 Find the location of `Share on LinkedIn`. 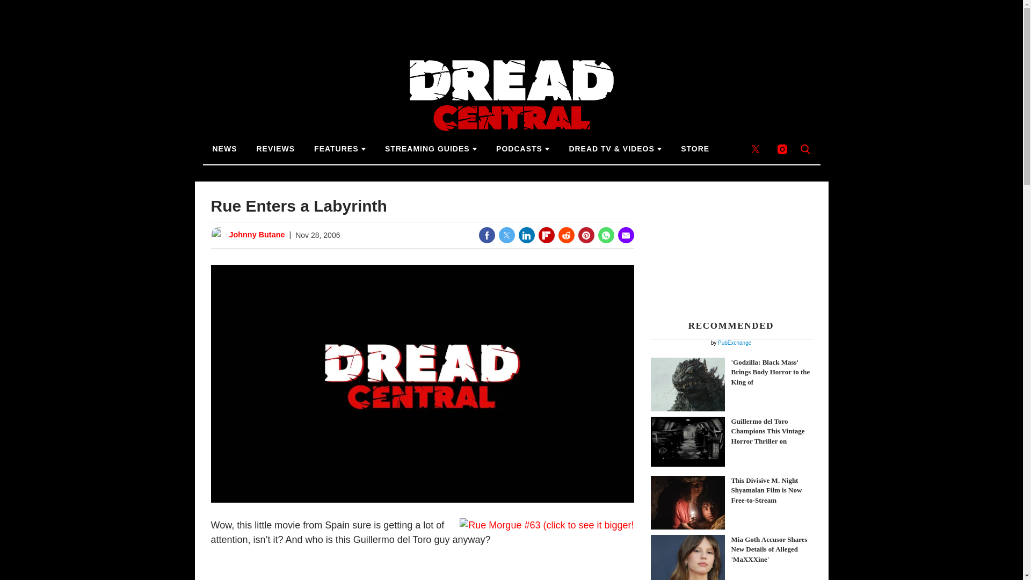

Share on LinkedIn is located at coordinates (526, 235).